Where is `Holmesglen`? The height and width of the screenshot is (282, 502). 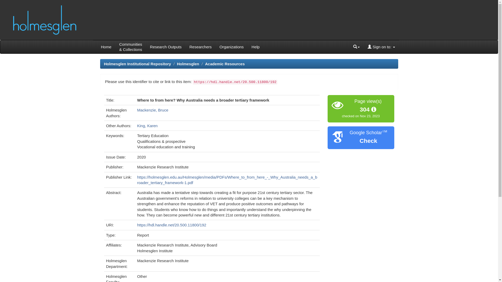 Holmesglen is located at coordinates (188, 64).